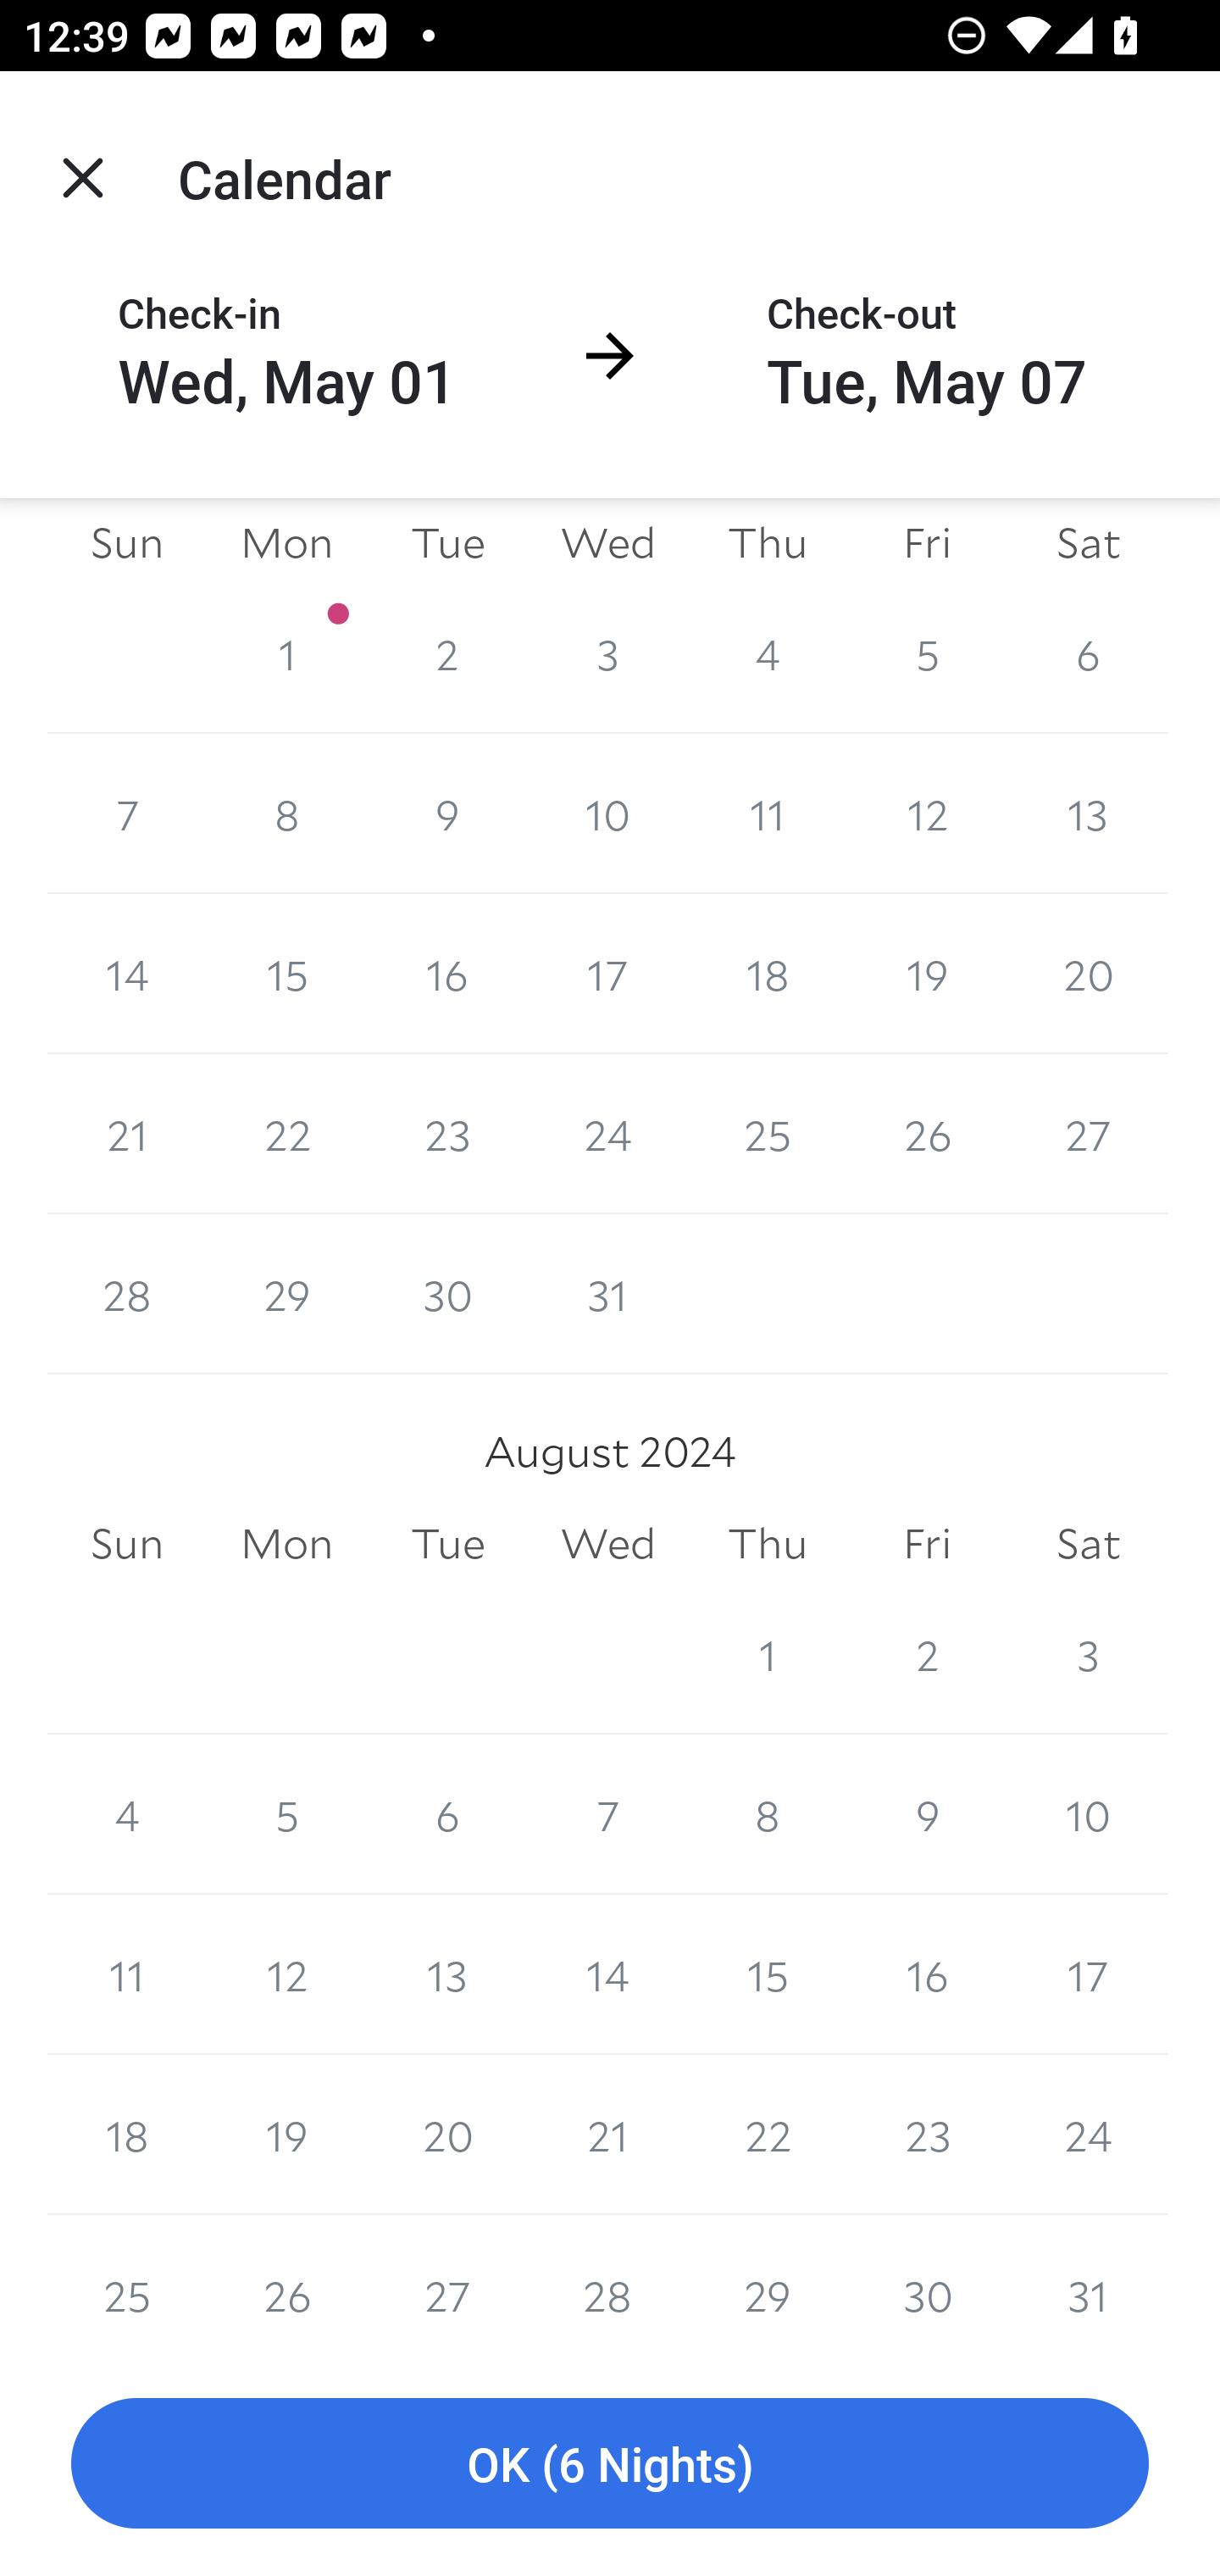 The image size is (1220, 2576). What do you see at coordinates (127, 1544) in the screenshot?
I see `Sun` at bounding box center [127, 1544].